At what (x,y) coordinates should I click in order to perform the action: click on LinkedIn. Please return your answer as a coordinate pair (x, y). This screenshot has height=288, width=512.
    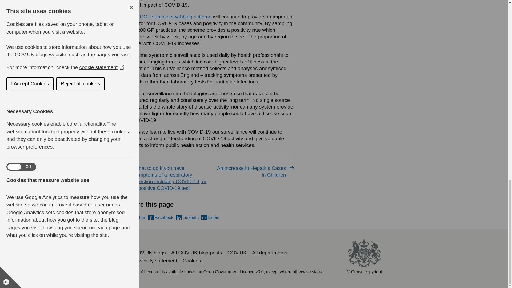
    Looking at the image, I should click on (187, 217).